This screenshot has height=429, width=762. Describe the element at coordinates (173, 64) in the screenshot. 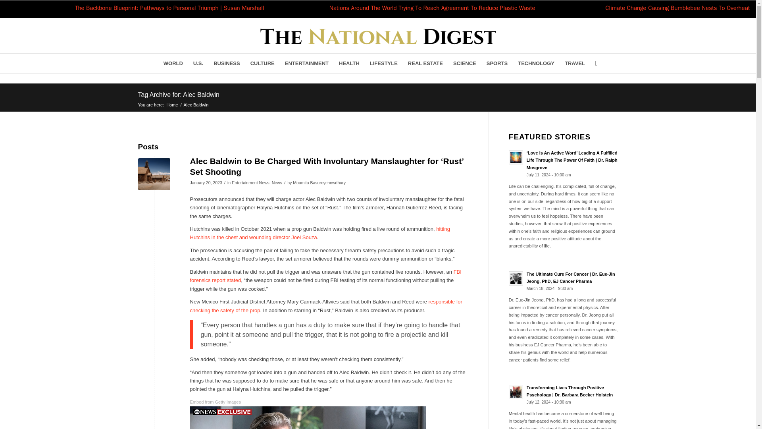

I see `WORLD` at that location.